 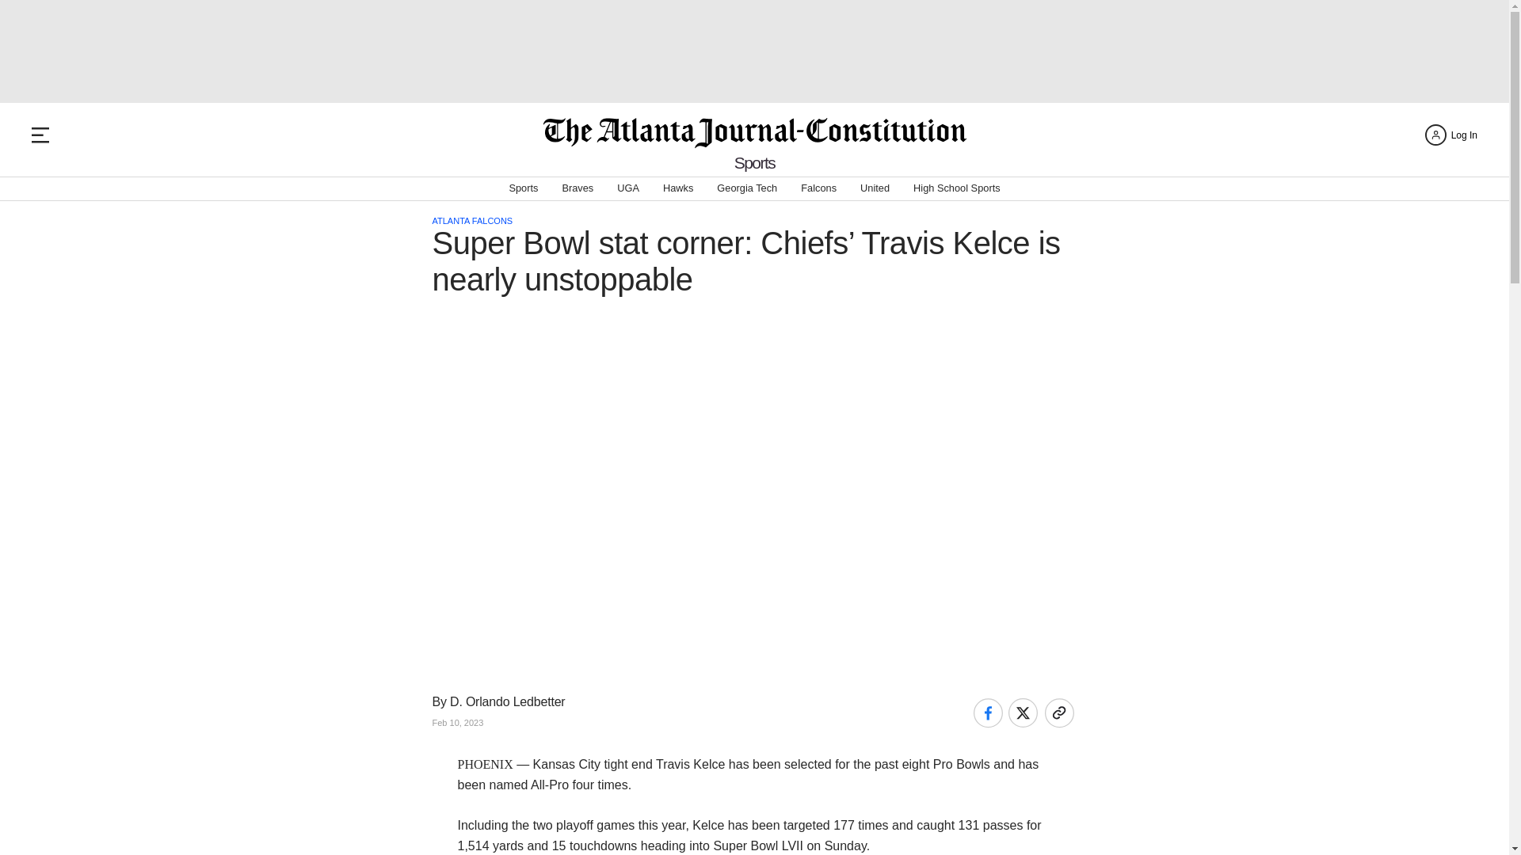 What do you see at coordinates (746, 188) in the screenshot?
I see `Georgia Tech` at bounding box center [746, 188].